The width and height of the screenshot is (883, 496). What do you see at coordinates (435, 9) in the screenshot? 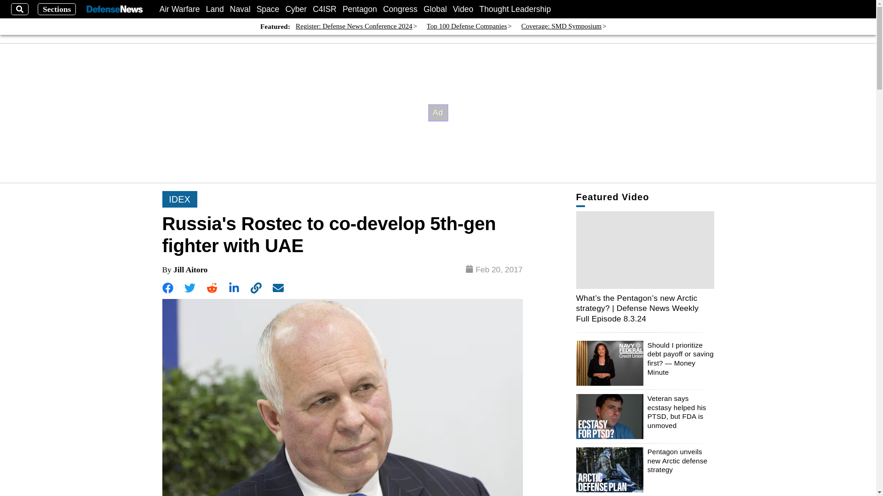
I see `Global` at bounding box center [435, 9].